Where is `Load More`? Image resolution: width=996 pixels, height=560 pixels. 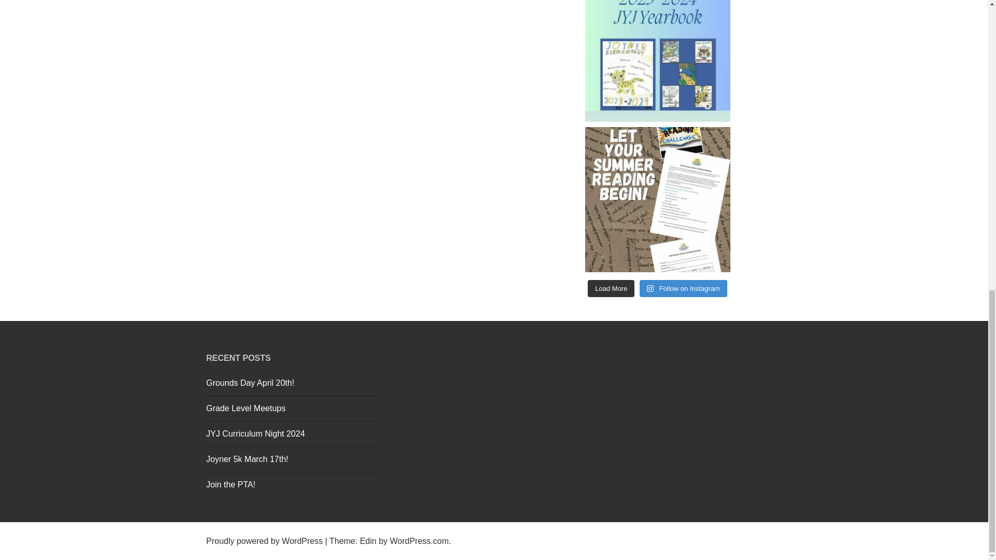 Load More is located at coordinates (611, 288).